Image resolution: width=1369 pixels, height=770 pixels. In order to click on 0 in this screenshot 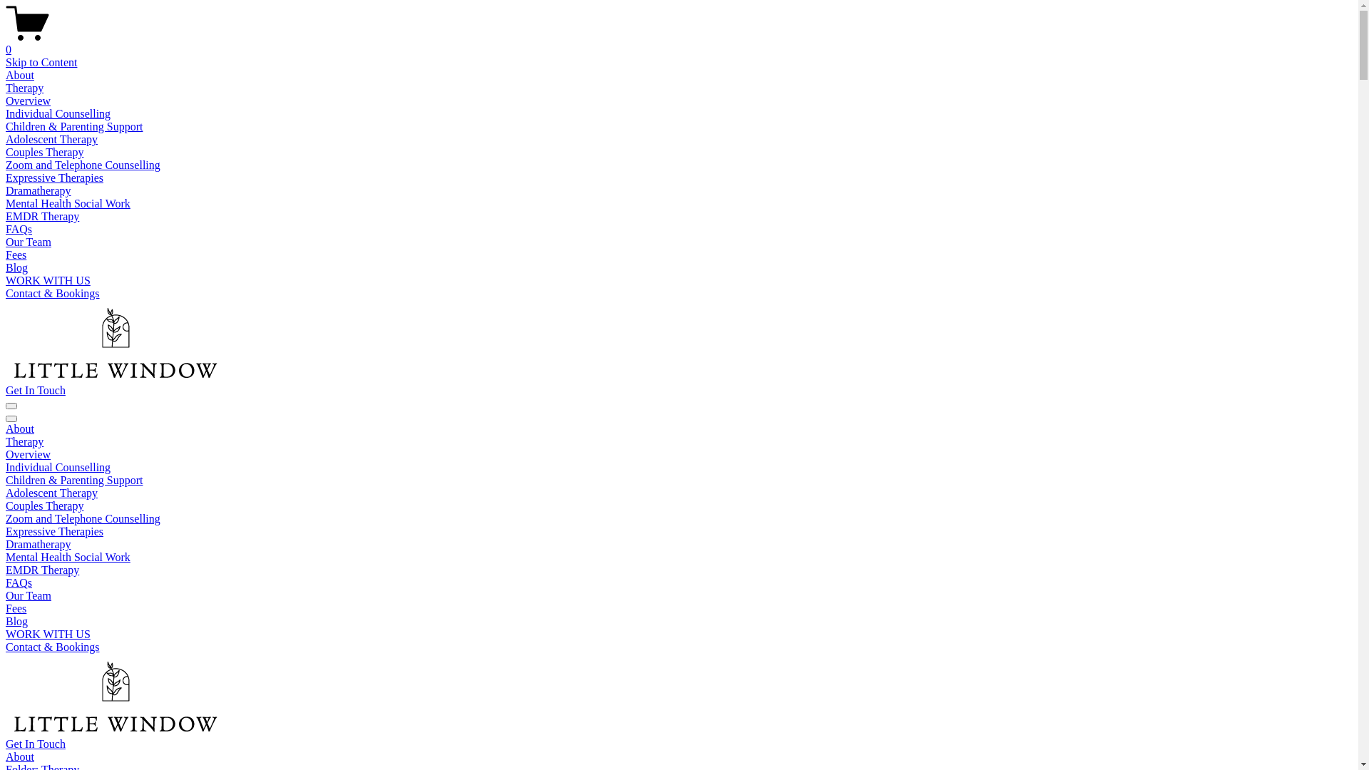, I will do `click(679, 43)`.